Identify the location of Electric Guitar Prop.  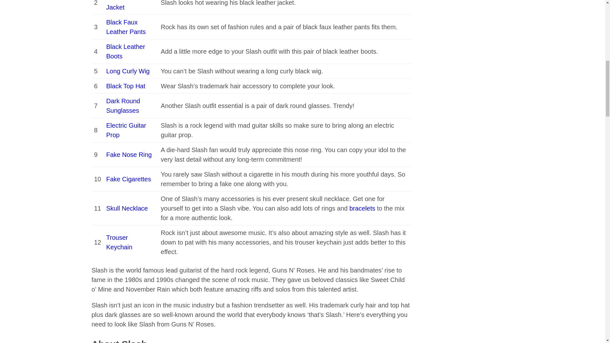
(126, 130).